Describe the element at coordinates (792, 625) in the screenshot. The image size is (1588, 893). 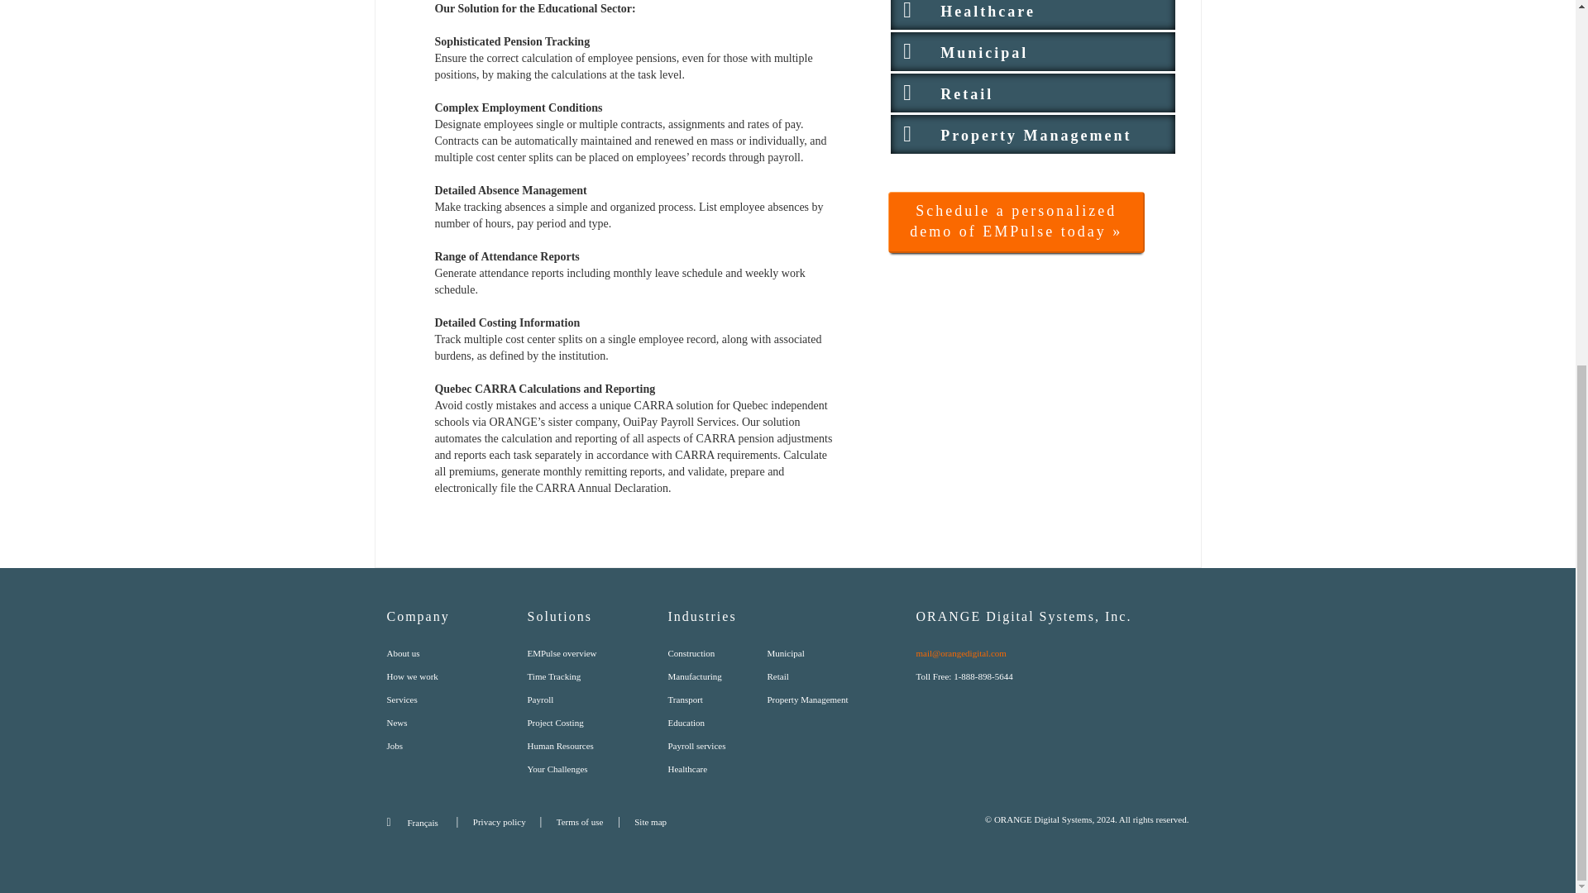
I see `Industries` at that location.